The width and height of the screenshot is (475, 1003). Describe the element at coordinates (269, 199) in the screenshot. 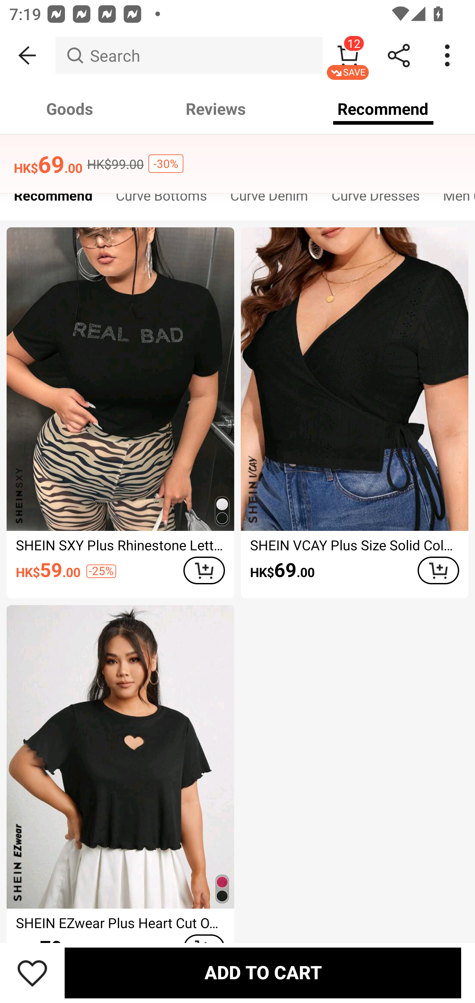

I see `Curve Denim` at that location.